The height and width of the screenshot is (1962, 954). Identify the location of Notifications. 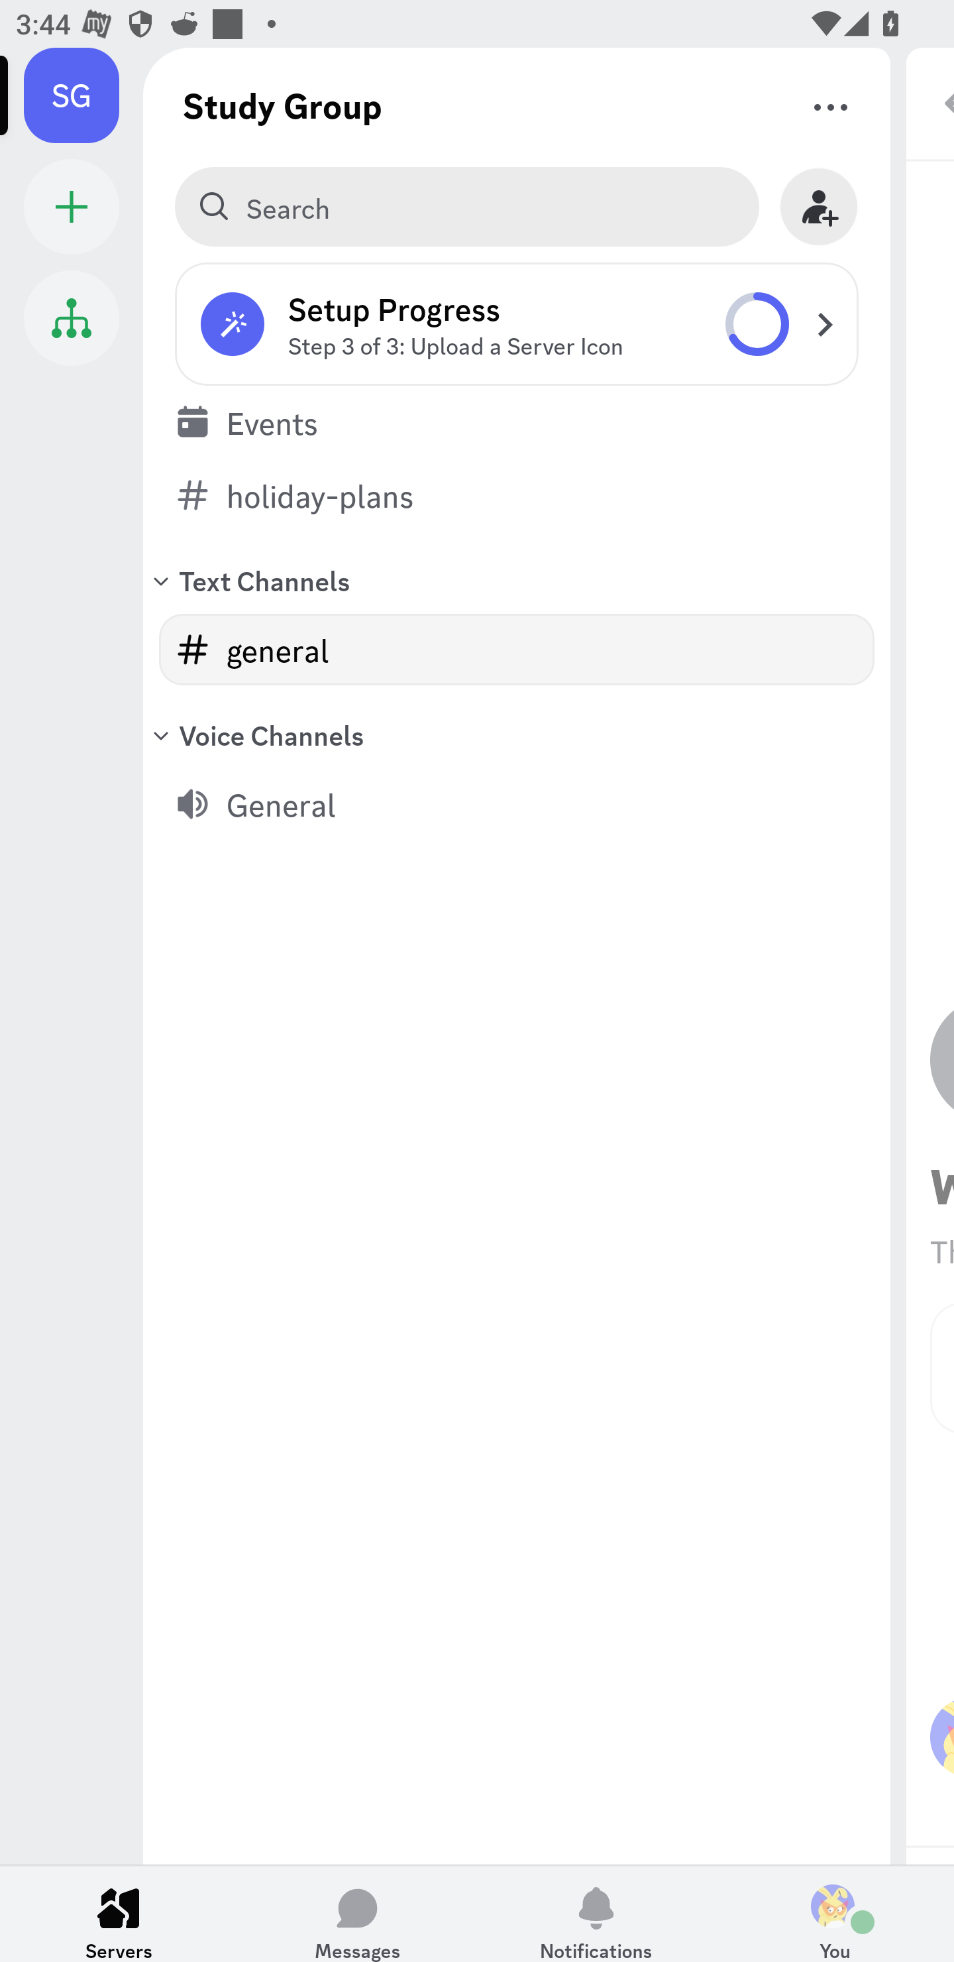
(596, 1914).